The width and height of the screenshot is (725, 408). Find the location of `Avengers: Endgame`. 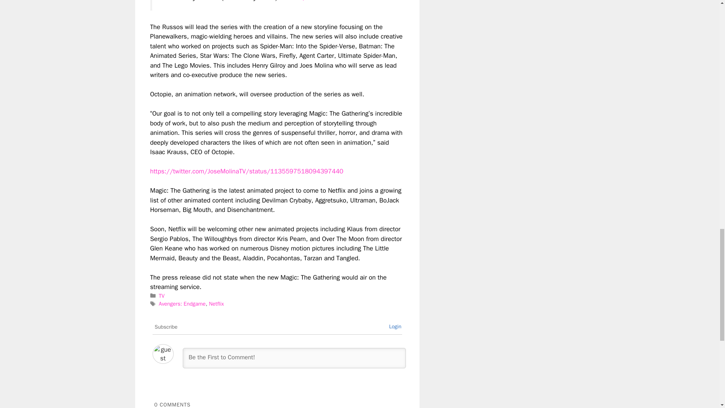

Avengers: Endgame is located at coordinates (182, 304).